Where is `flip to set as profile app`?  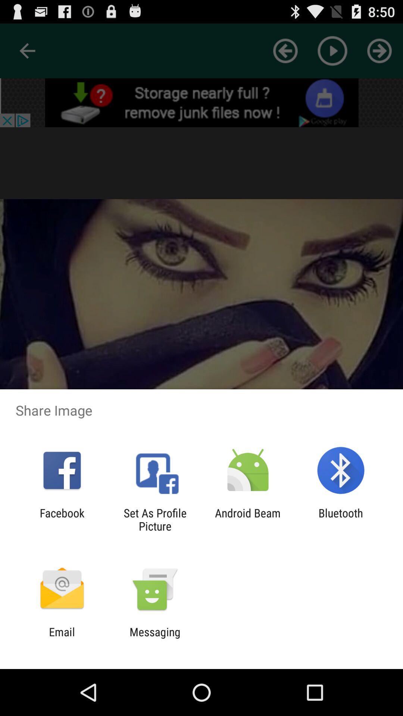
flip to set as profile app is located at coordinates (155, 519).